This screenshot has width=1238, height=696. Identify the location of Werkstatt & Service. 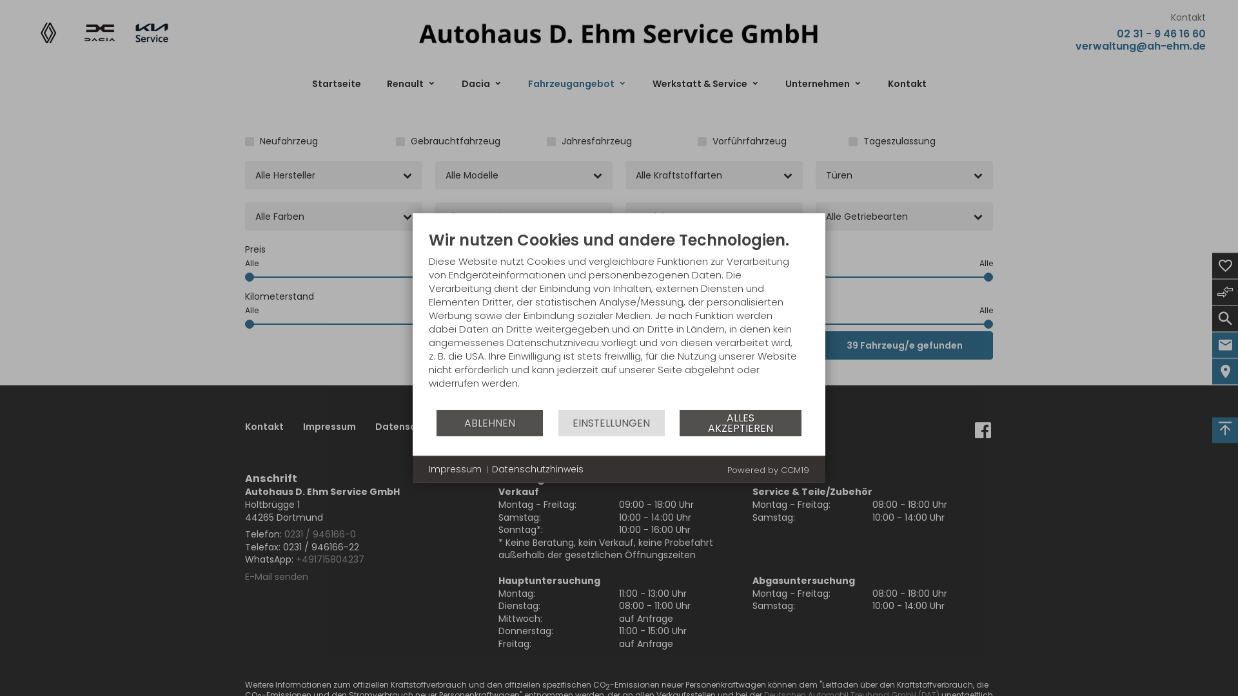
(706, 84).